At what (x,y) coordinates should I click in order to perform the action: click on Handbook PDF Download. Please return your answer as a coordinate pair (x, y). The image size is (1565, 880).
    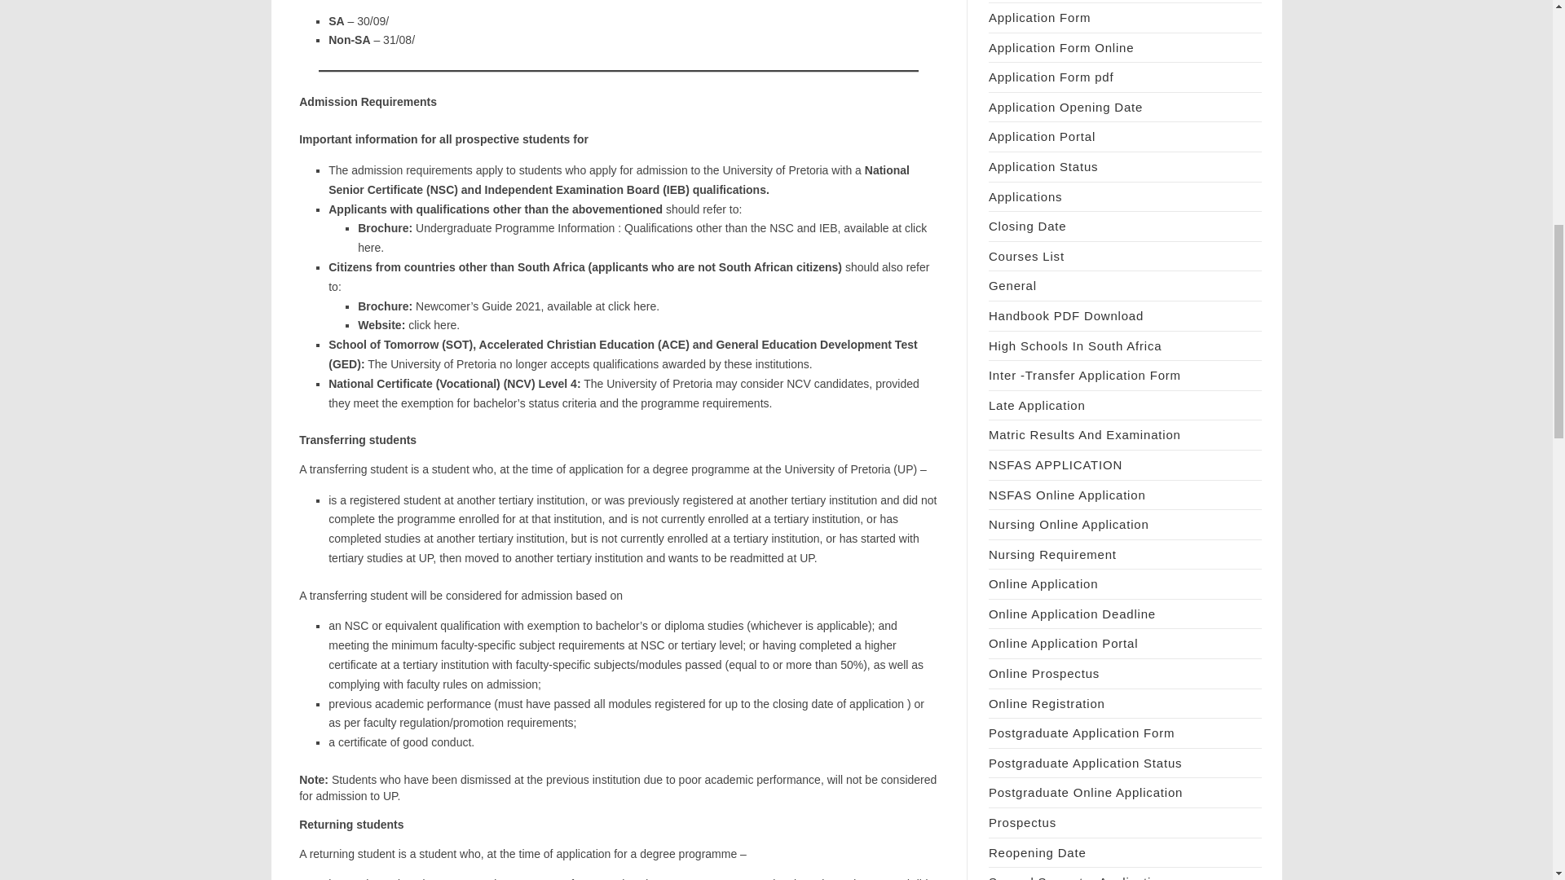
    Looking at the image, I should click on (1066, 316).